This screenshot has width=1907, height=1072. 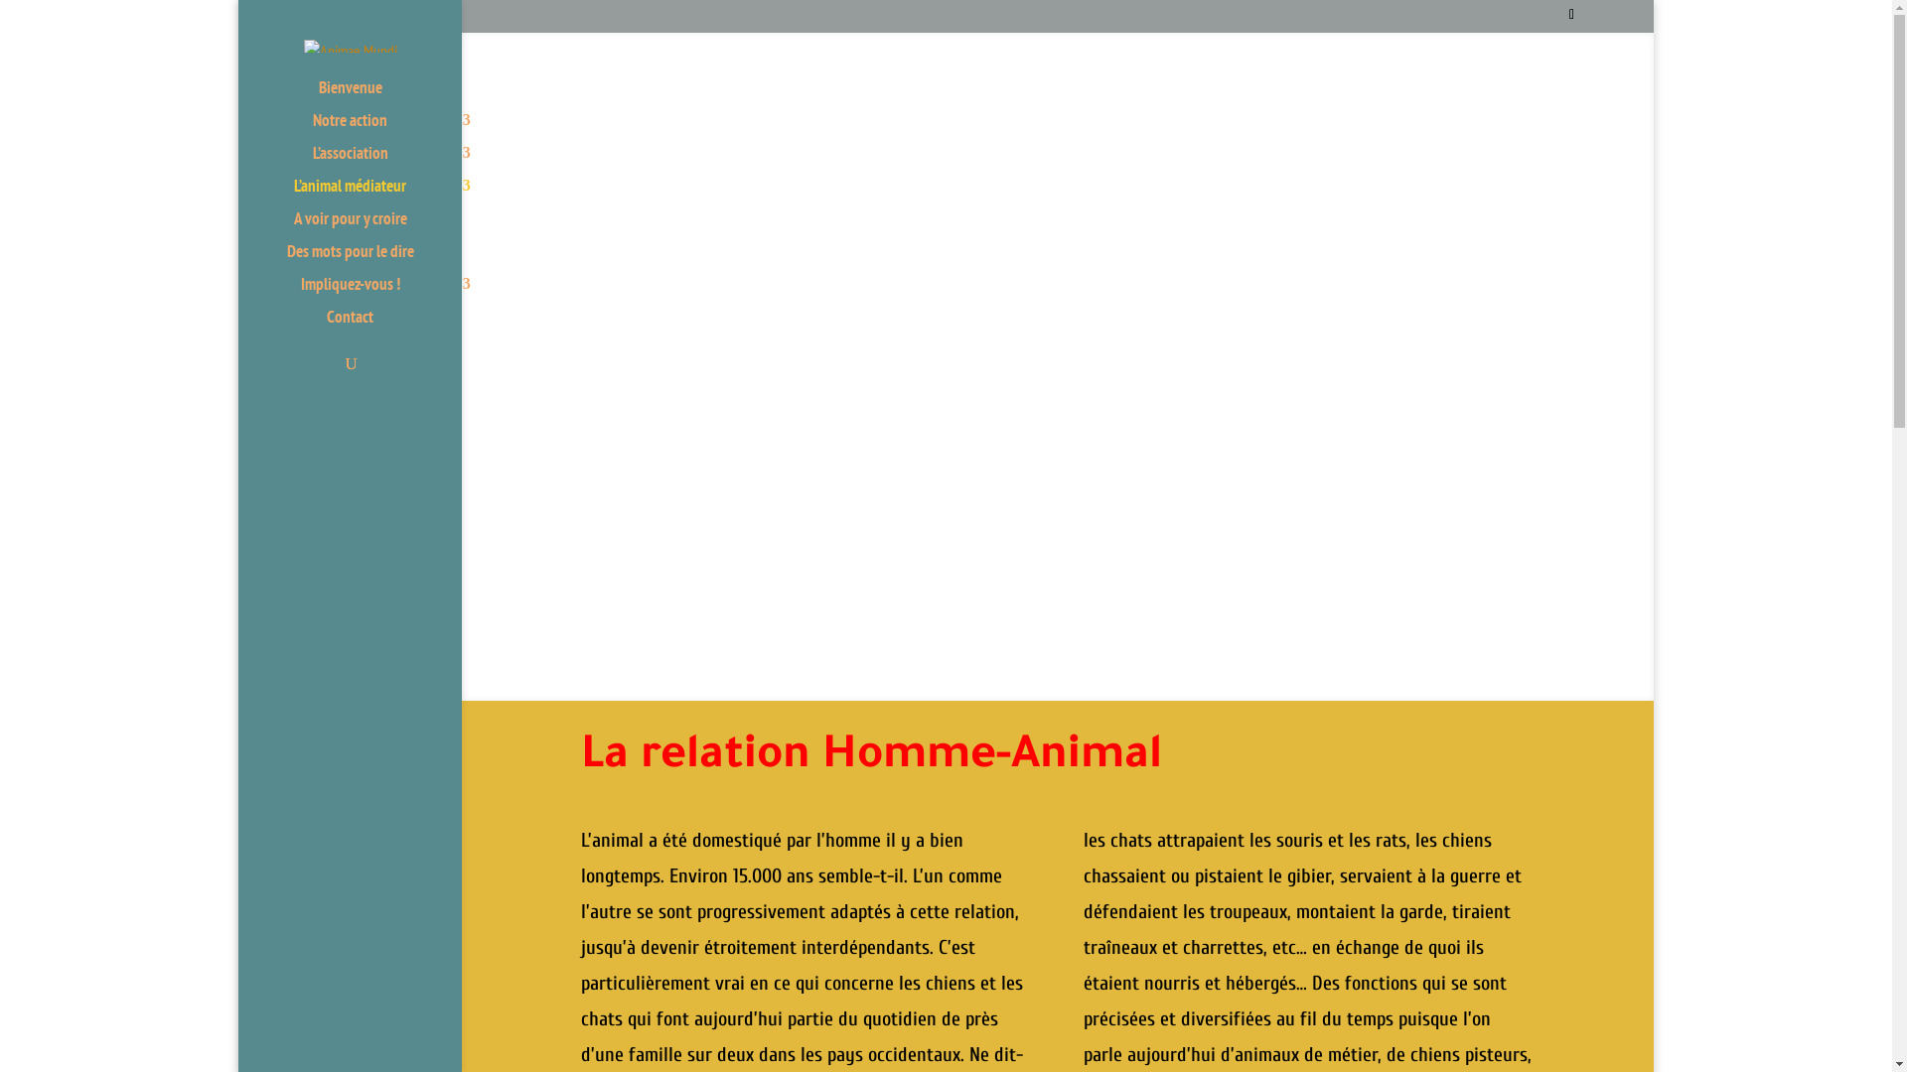 I want to click on Impliquez-vous !, so click(x=369, y=293).